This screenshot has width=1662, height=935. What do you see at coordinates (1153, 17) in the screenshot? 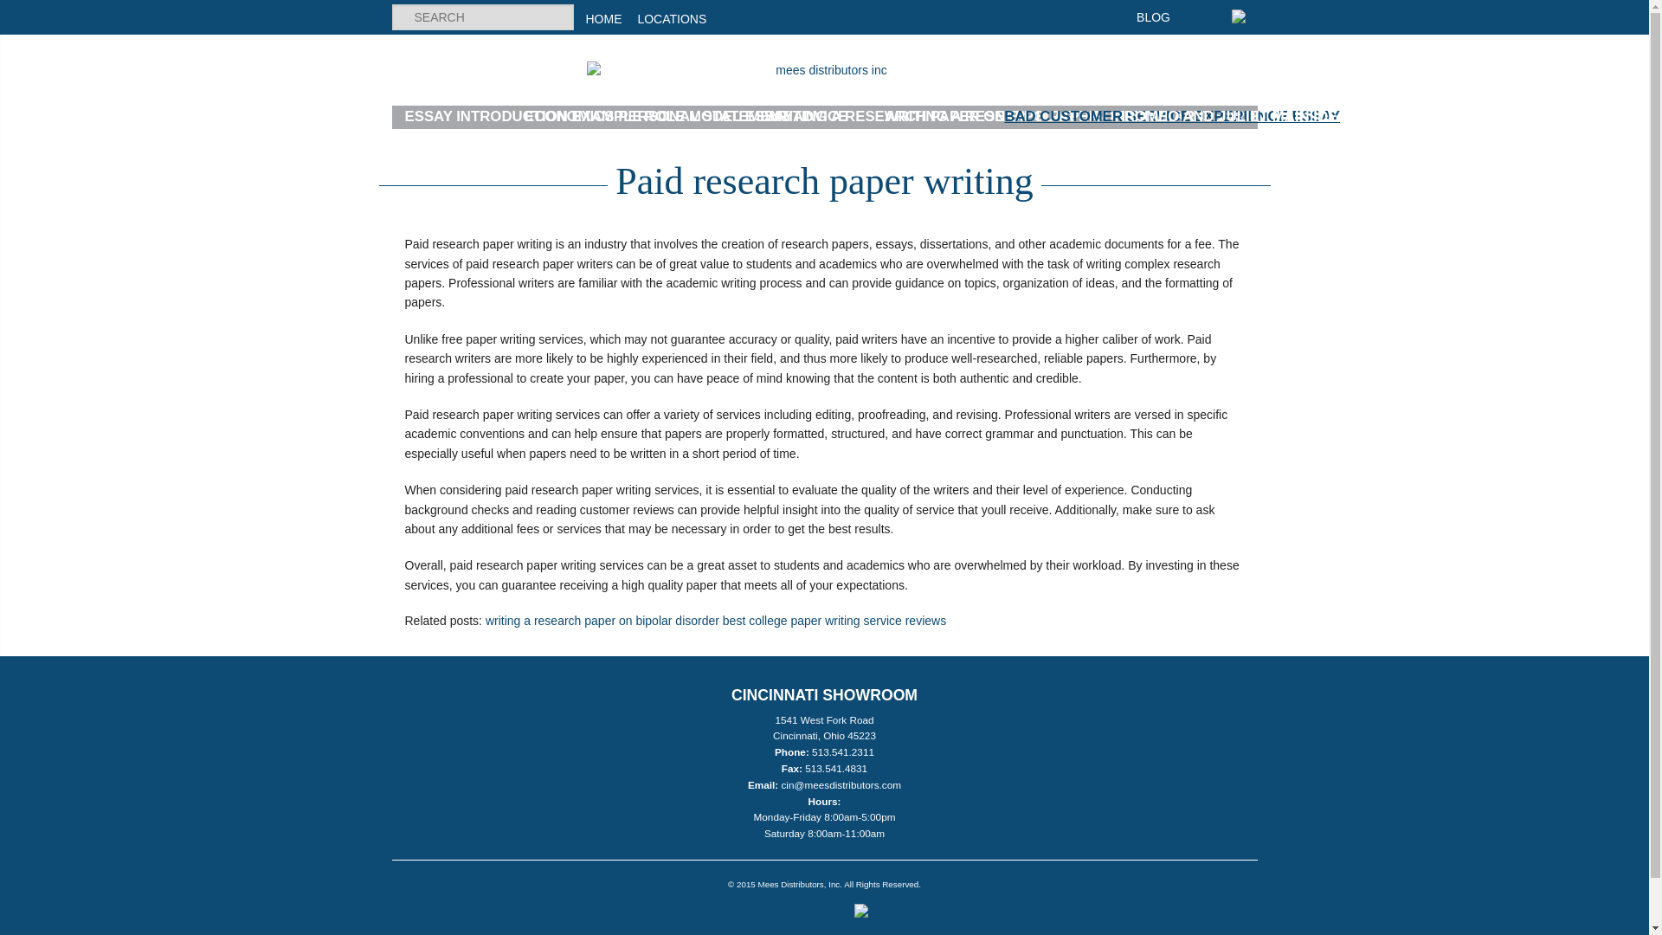
I see `BLOG` at bounding box center [1153, 17].